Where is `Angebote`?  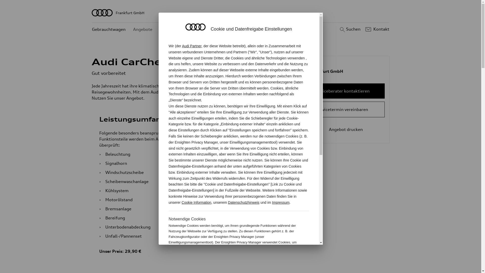
Angebote is located at coordinates (143, 29).